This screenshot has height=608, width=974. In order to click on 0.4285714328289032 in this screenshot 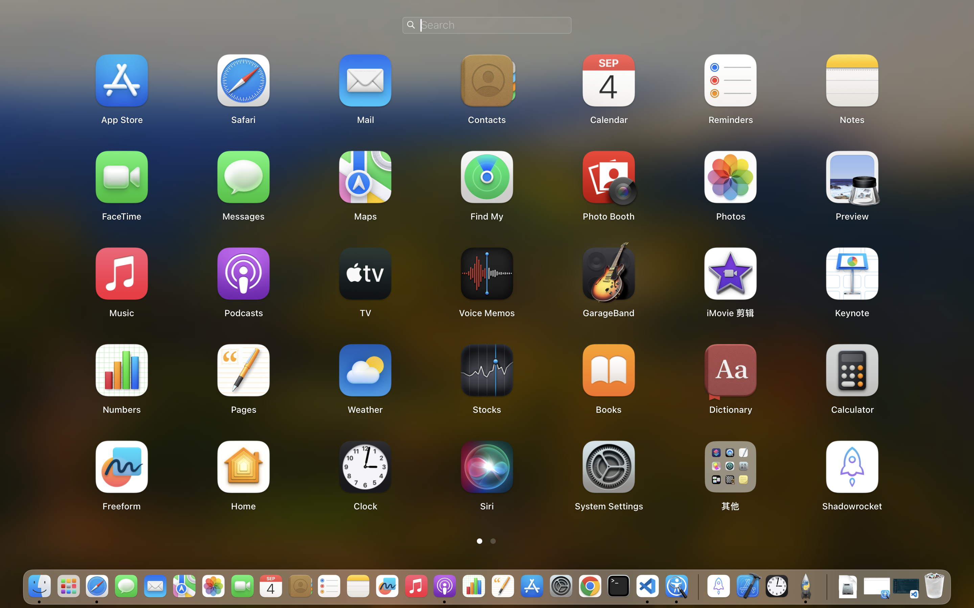, I will do `click(697, 587)`.